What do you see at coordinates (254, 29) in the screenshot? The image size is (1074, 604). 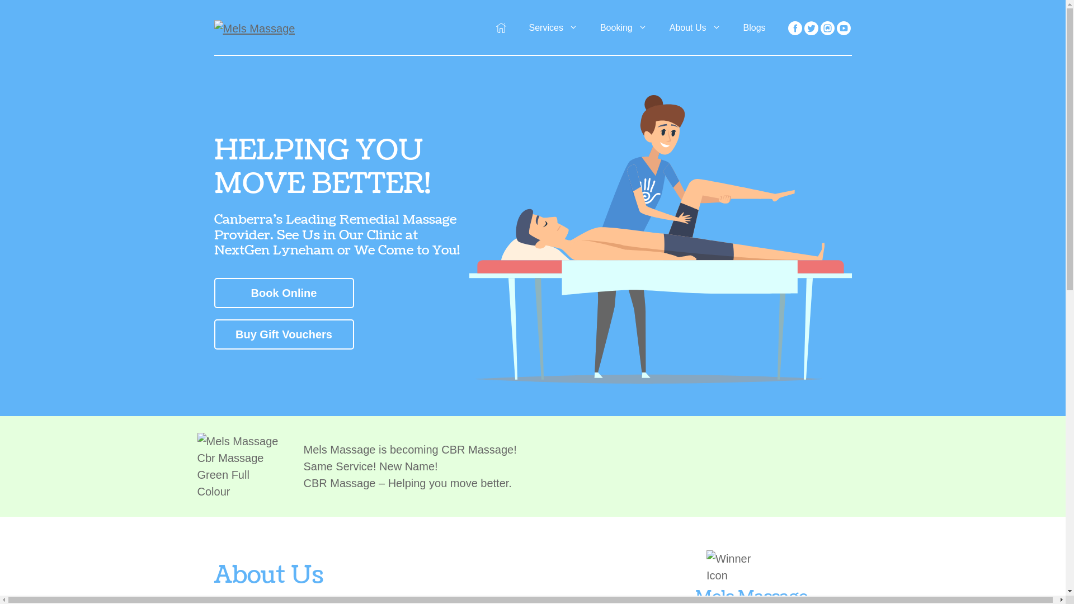 I see `Mels Massage` at bounding box center [254, 29].